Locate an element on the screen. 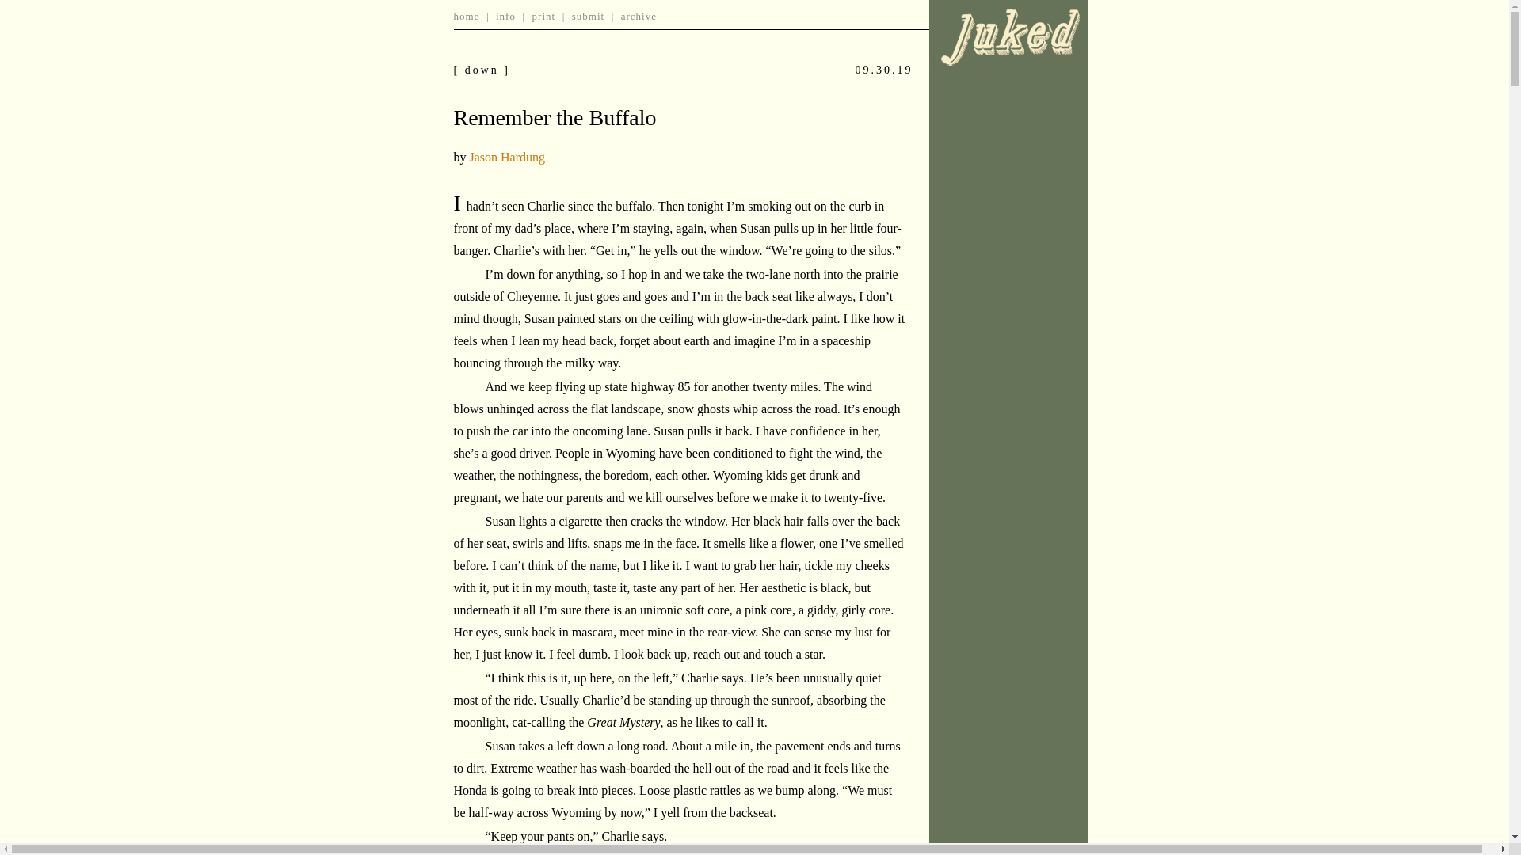 The width and height of the screenshot is (1521, 855). home is located at coordinates (466, 16).